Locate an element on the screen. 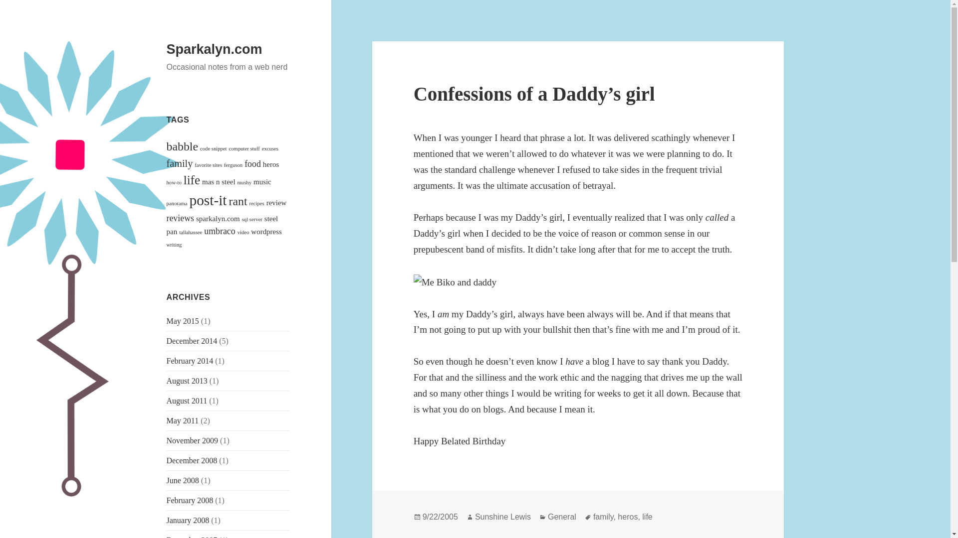 This screenshot has height=538, width=958. babble is located at coordinates (183, 146).